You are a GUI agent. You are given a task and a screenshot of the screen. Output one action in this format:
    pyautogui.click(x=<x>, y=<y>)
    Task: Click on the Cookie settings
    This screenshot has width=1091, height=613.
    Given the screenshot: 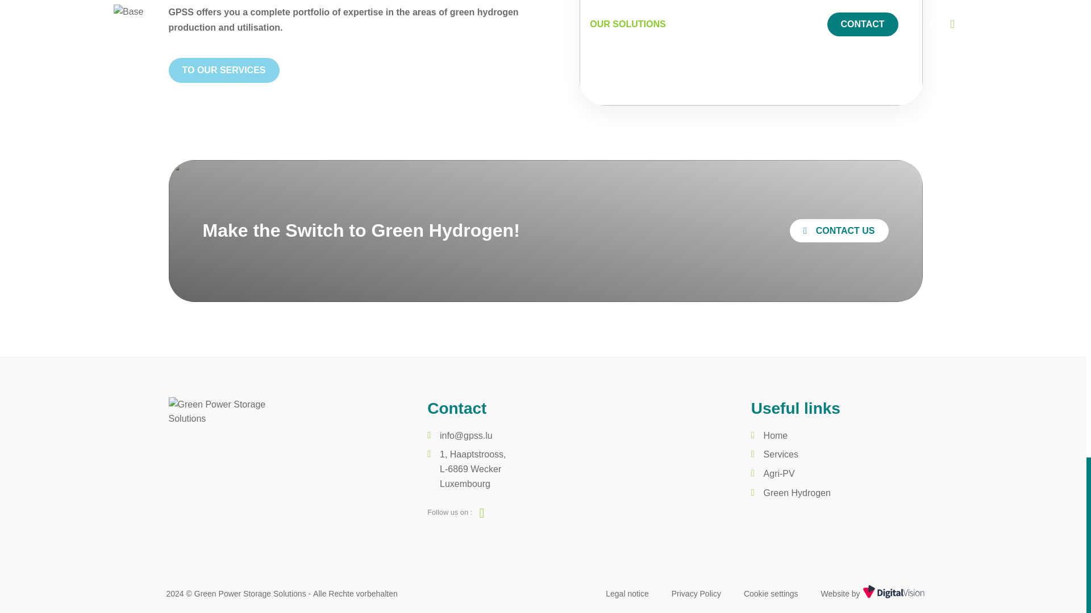 What is the action you would take?
    pyautogui.click(x=771, y=594)
    